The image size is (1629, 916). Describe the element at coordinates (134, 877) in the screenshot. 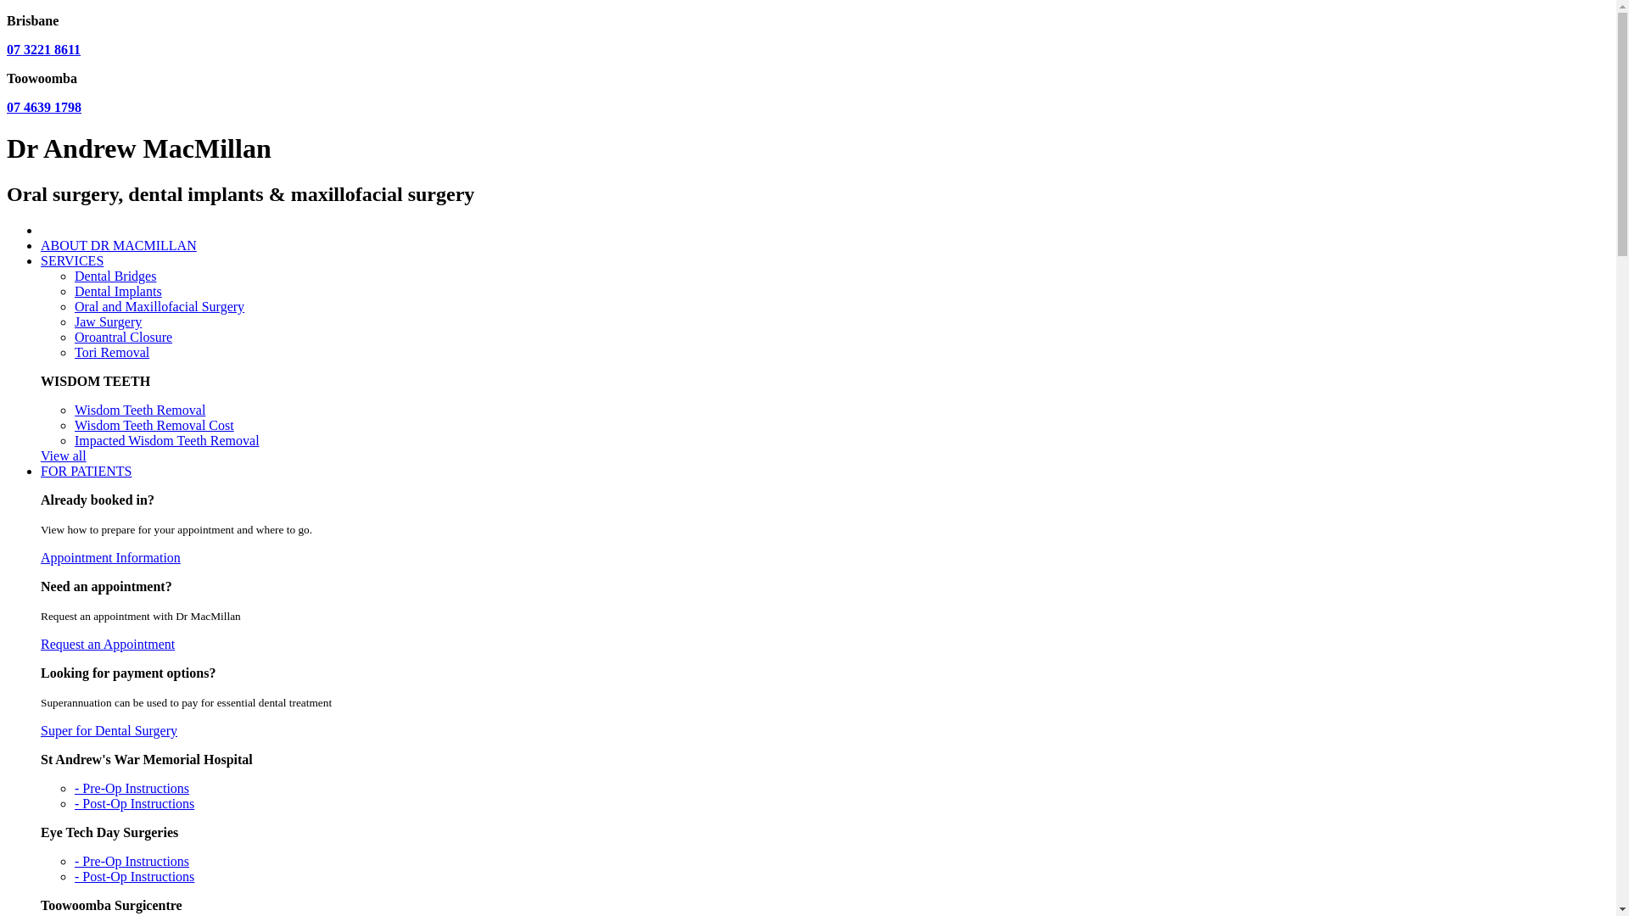

I see `- Post-Op Instructions` at that location.